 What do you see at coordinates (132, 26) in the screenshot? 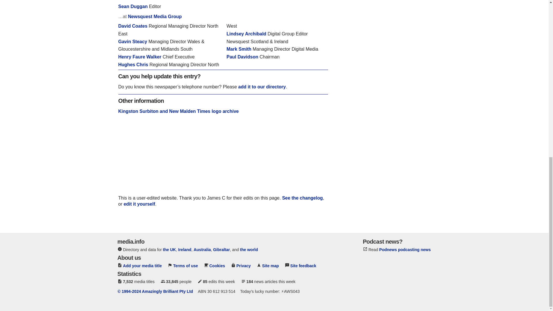
I see `David Coates` at bounding box center [132, 26].